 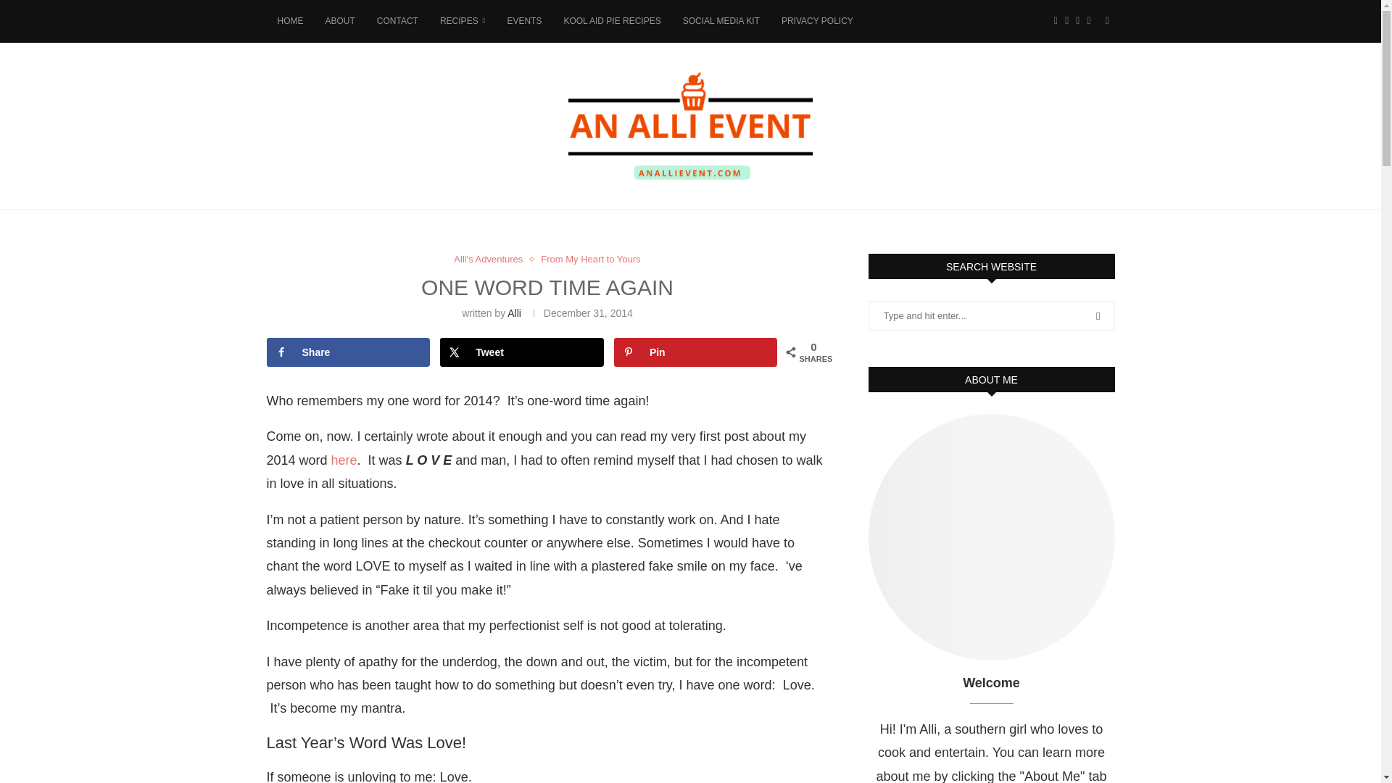 I want to click on From My Heart to Yours, so click(x=590, y=260).